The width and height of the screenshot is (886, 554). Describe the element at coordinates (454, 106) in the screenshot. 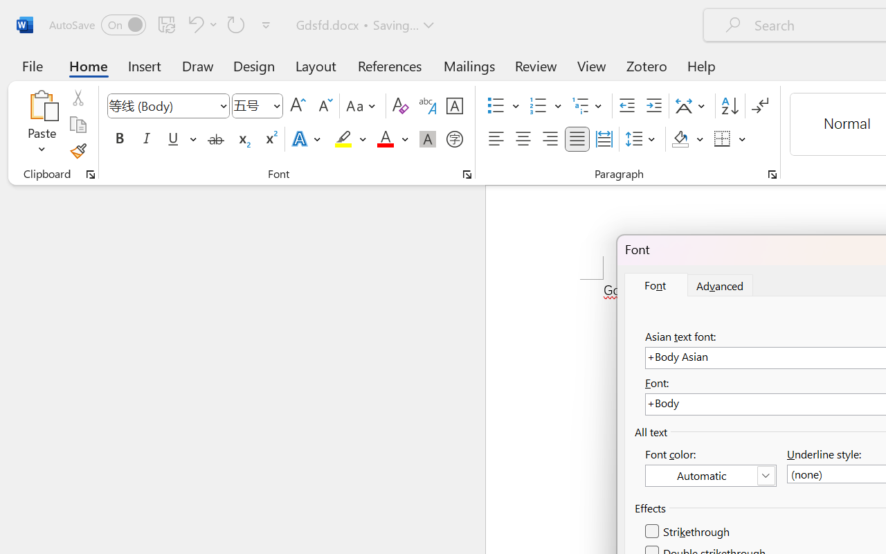

I see `Character Border` at that location.